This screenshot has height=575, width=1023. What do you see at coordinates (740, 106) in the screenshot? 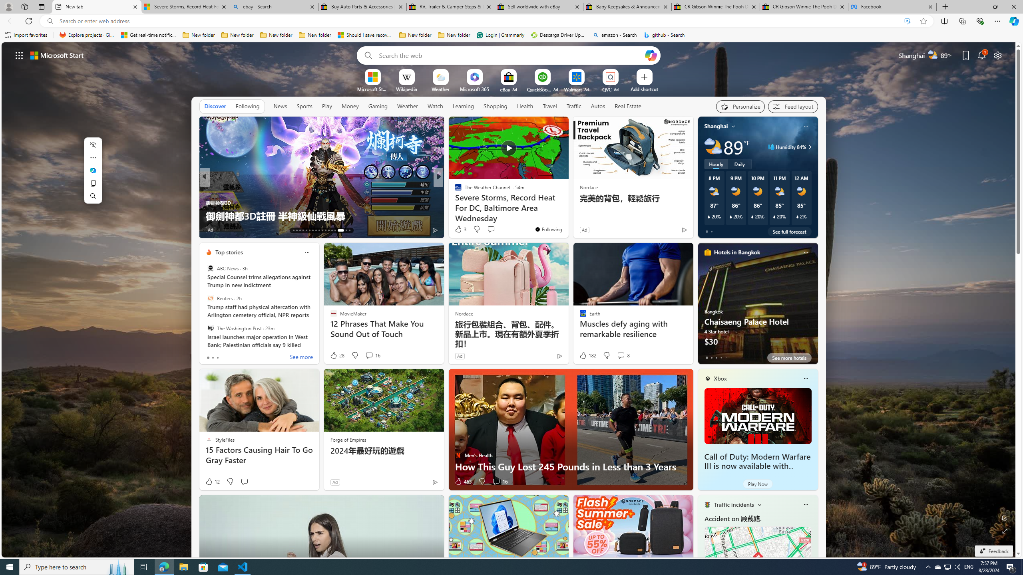
I see `Personalize your feed"` at bounding box center [740, 106].